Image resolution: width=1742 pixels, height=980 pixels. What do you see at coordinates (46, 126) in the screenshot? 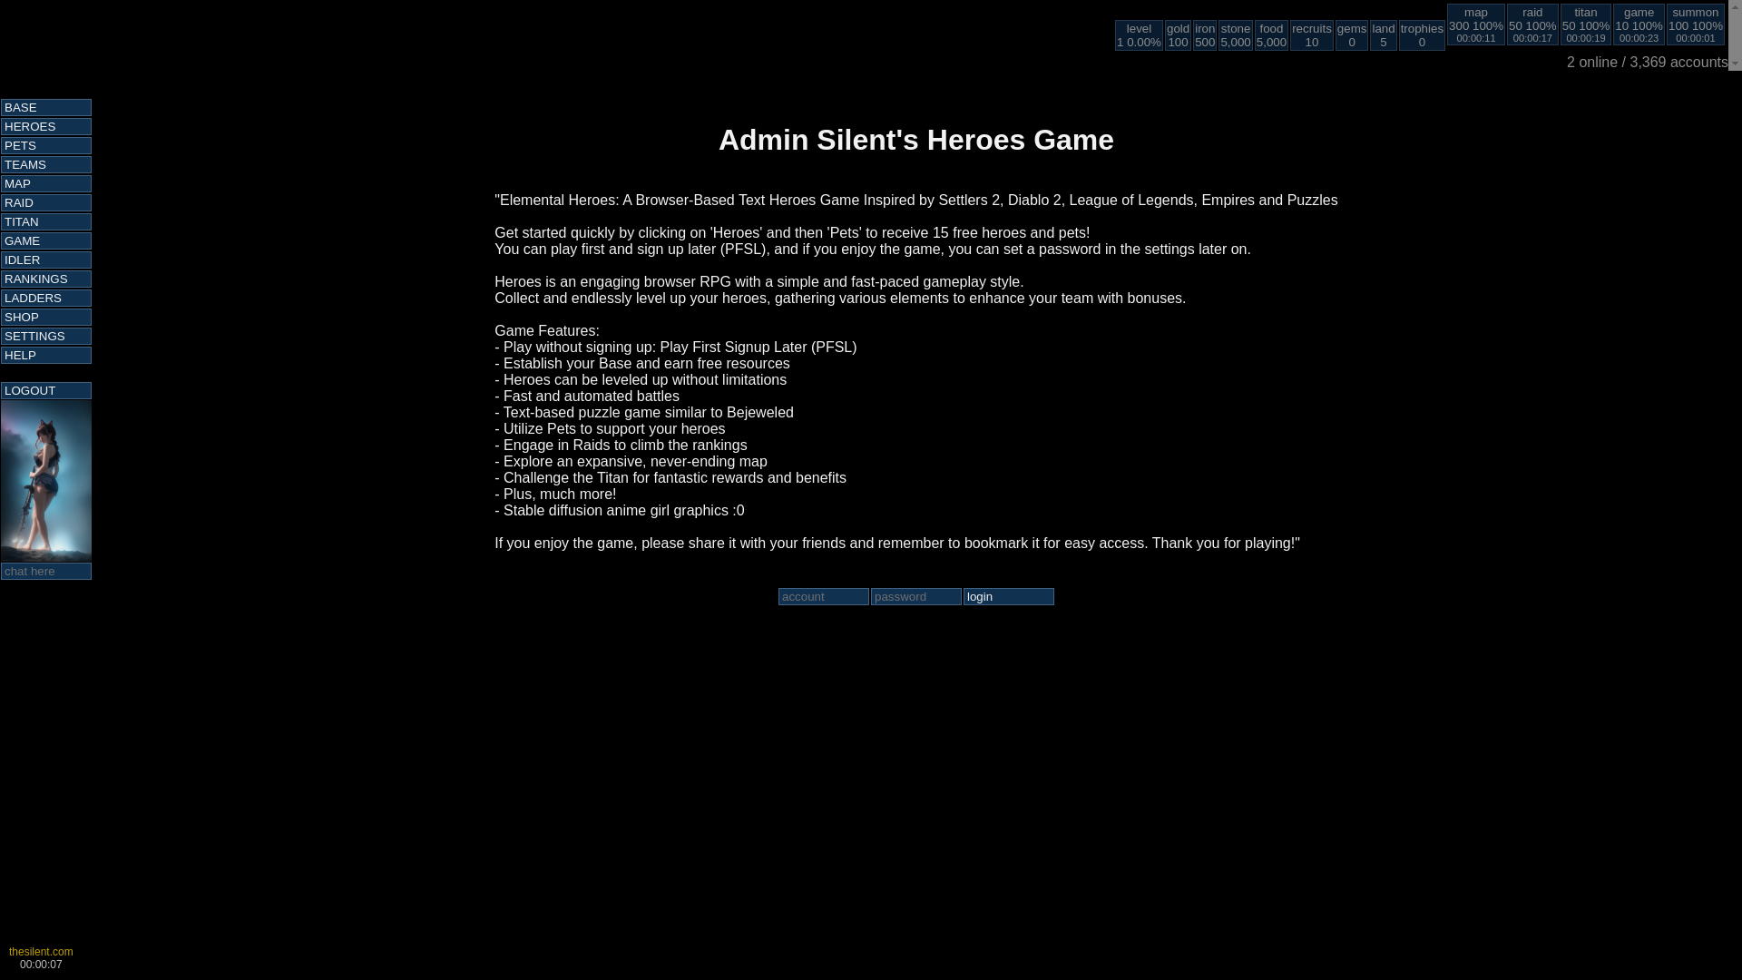
I see `HEROES` at bounding box center [46, 126].